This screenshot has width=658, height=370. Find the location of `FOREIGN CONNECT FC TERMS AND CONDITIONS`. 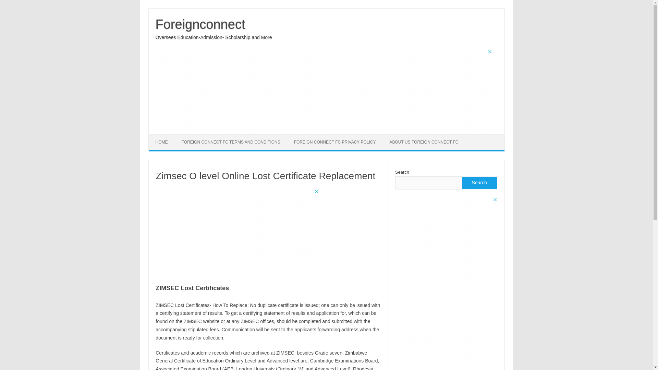

FOREIGN CONNECT FC TERMS AND CONDITIONS is located at coordinates (231, 142).